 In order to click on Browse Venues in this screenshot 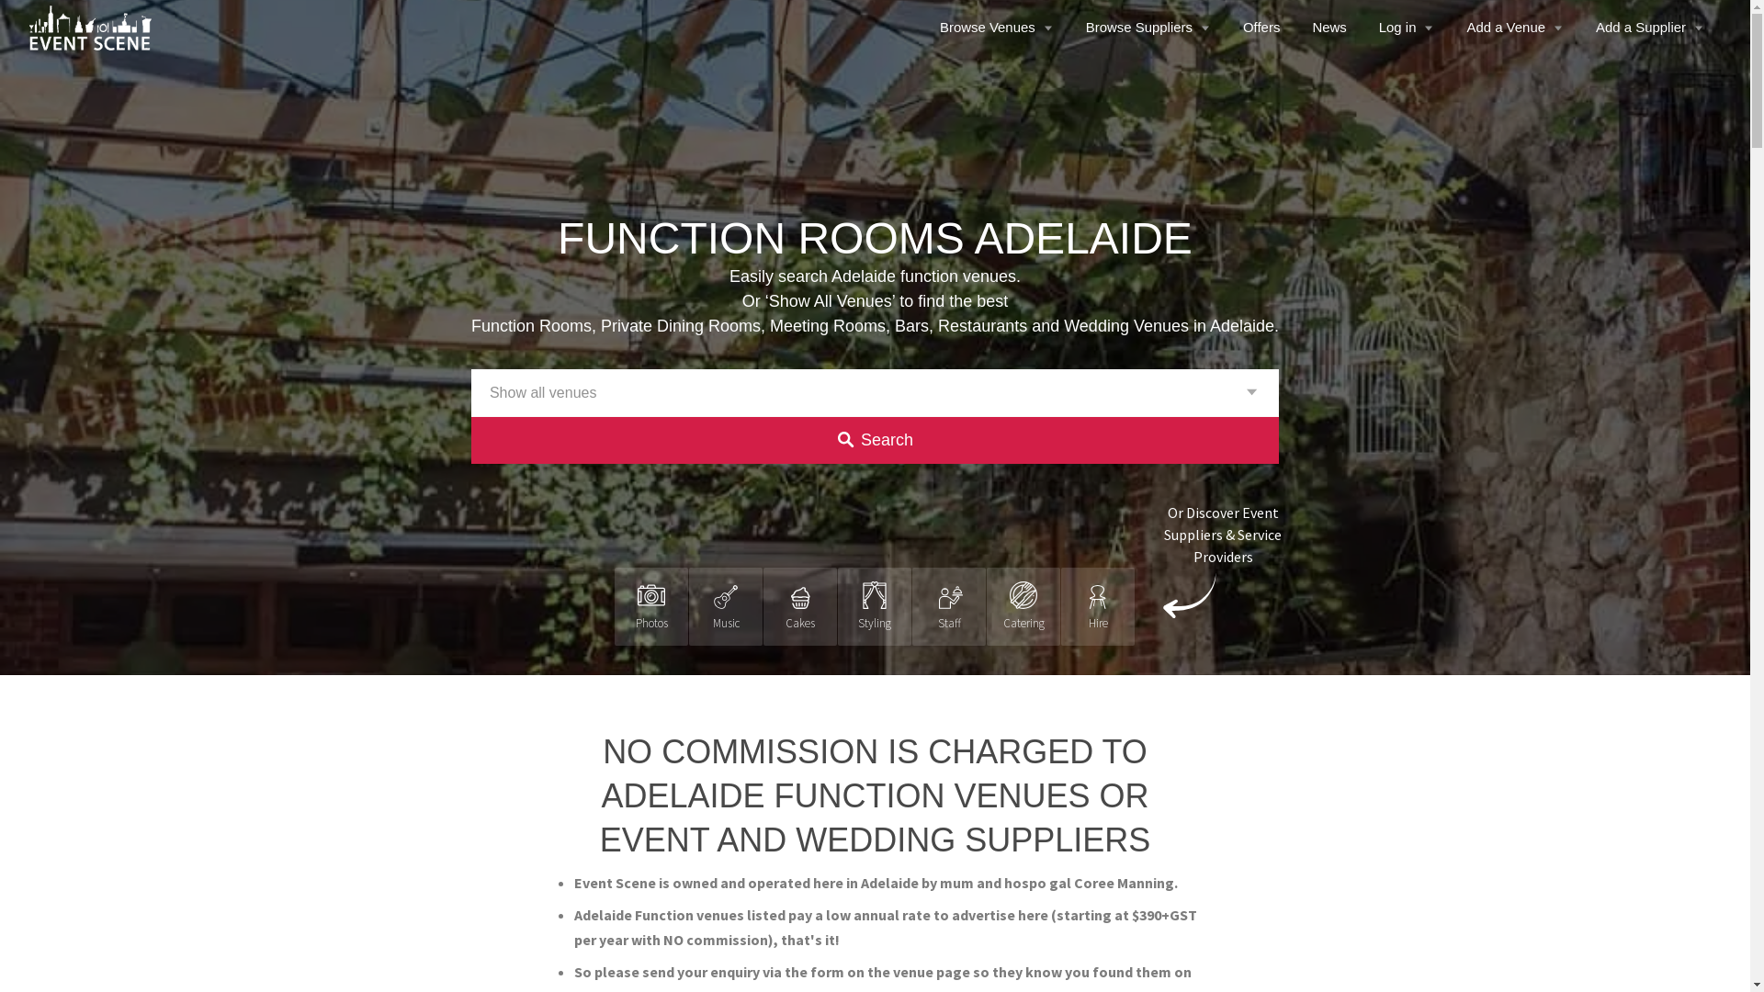, I will do `click(1000, 28)`.